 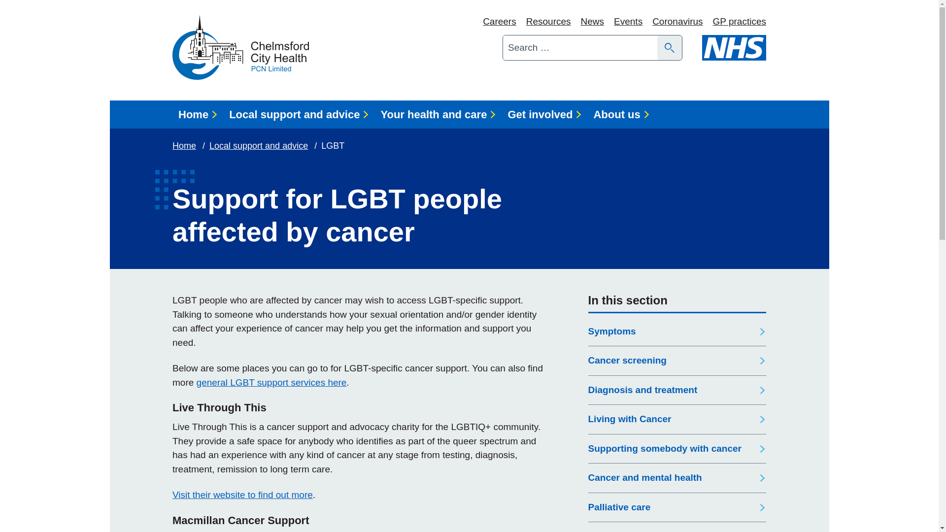 I want to click on Home, so click(x=185, y=146).